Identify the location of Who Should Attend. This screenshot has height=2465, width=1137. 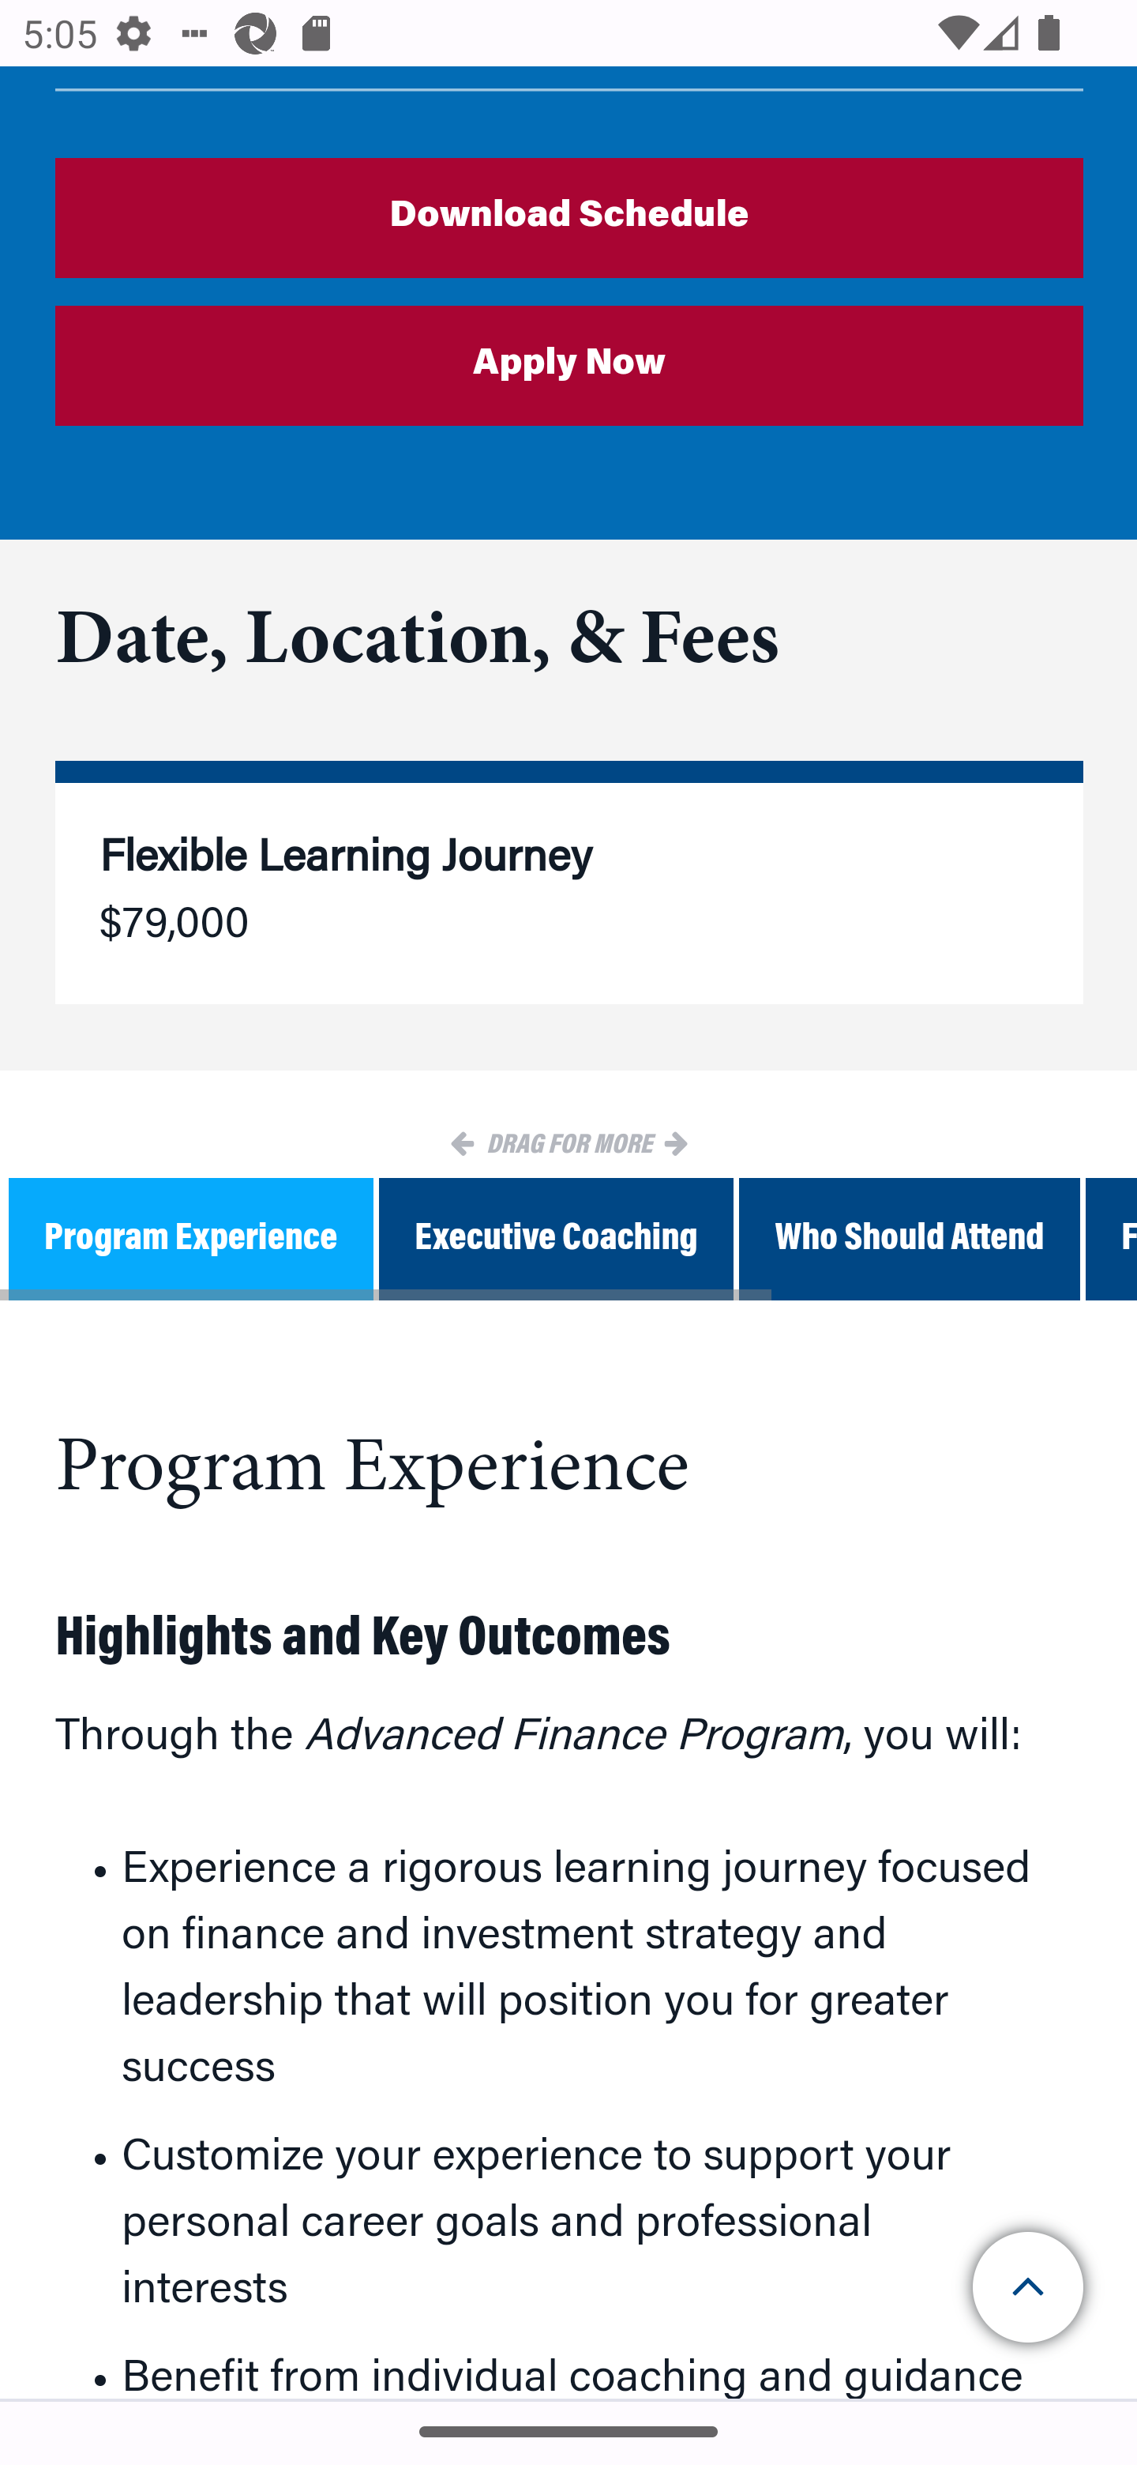
(909, 1242).